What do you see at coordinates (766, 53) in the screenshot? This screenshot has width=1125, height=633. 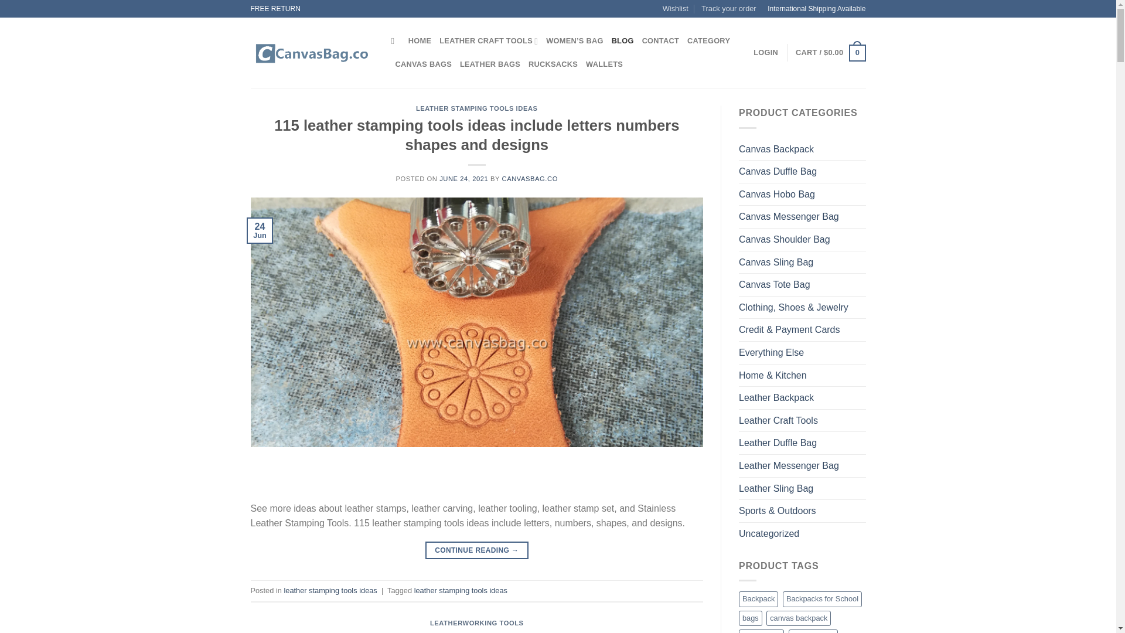 I see `LOGIN` at bounding box center [766, 53].